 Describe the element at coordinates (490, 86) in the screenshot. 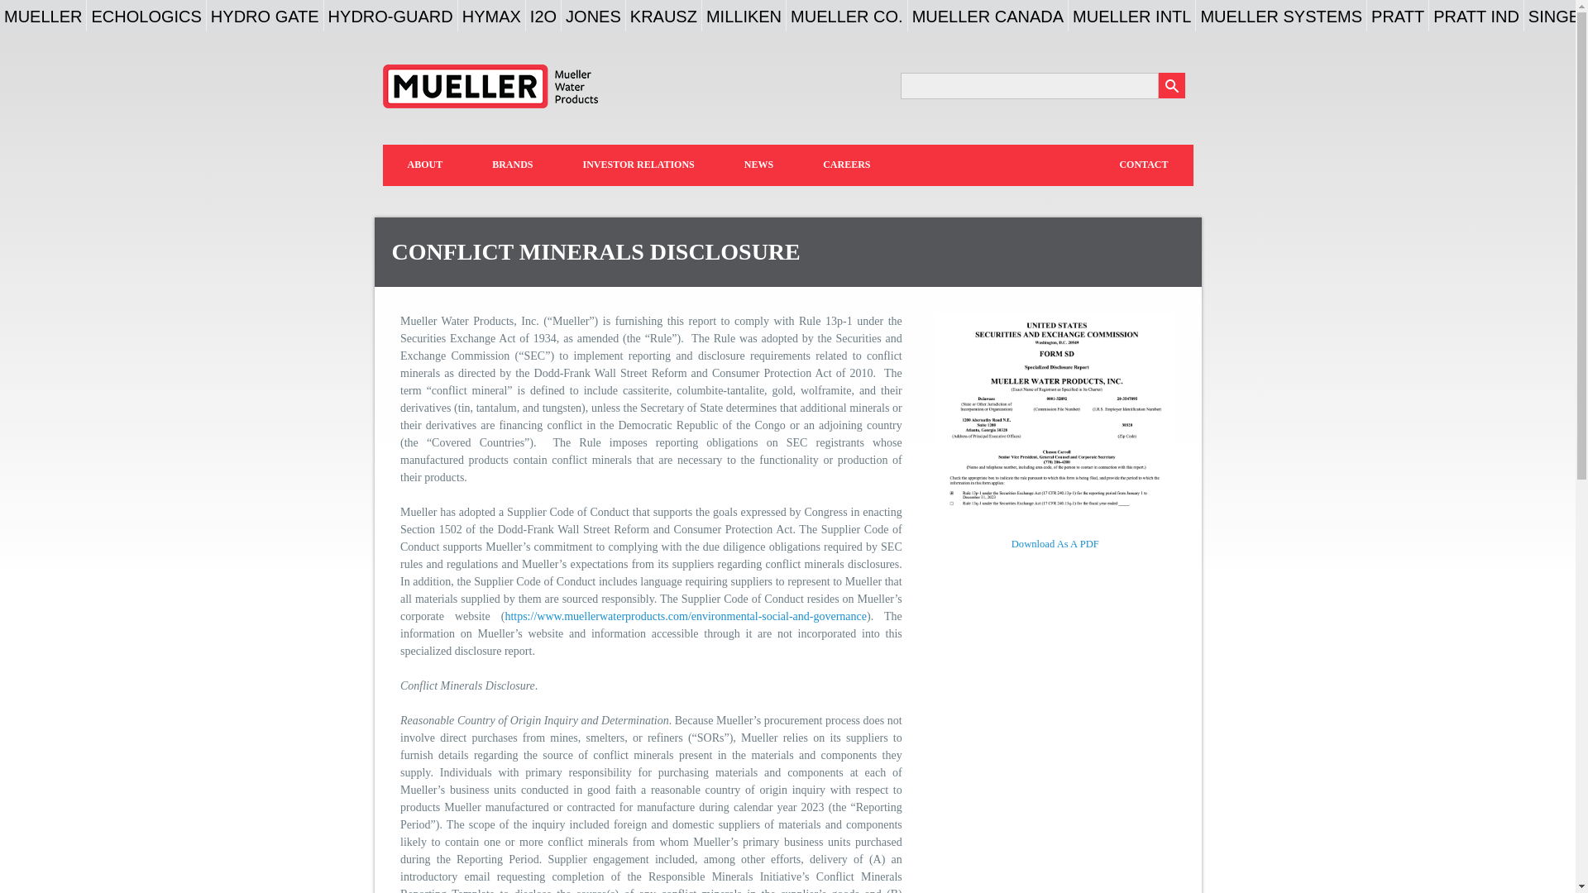

I see `Mueller Water Products` at that location.